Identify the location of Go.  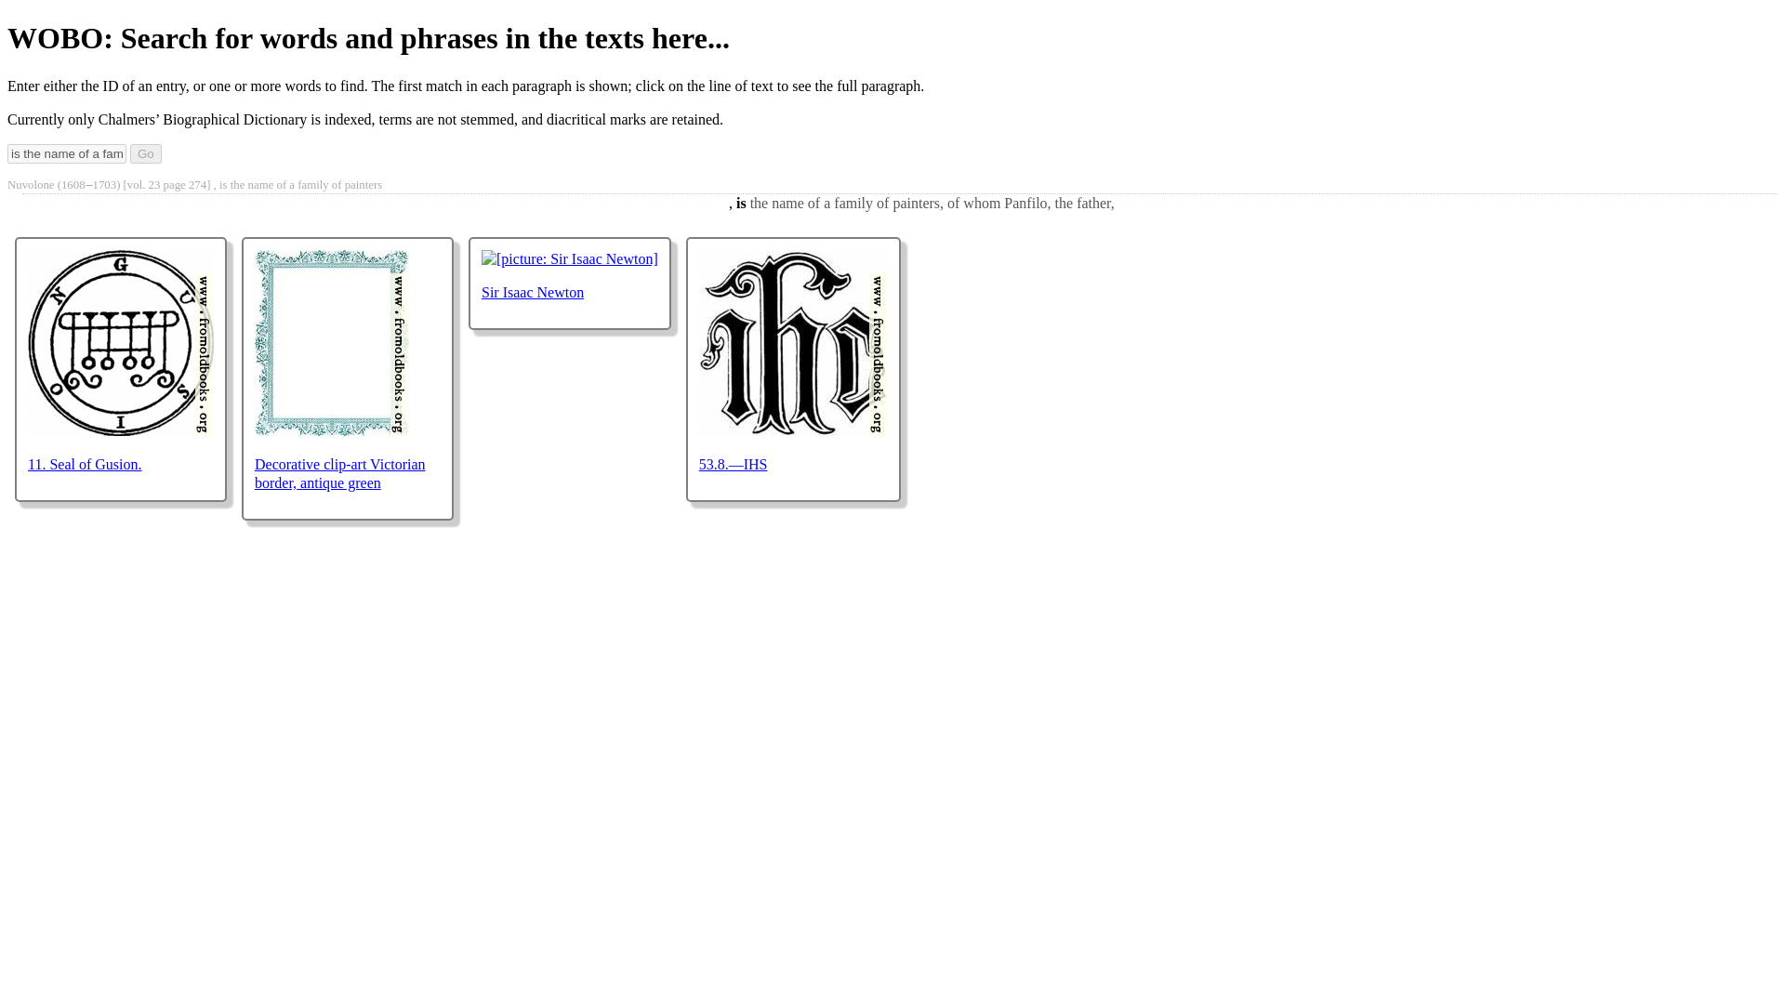
(146, 154).